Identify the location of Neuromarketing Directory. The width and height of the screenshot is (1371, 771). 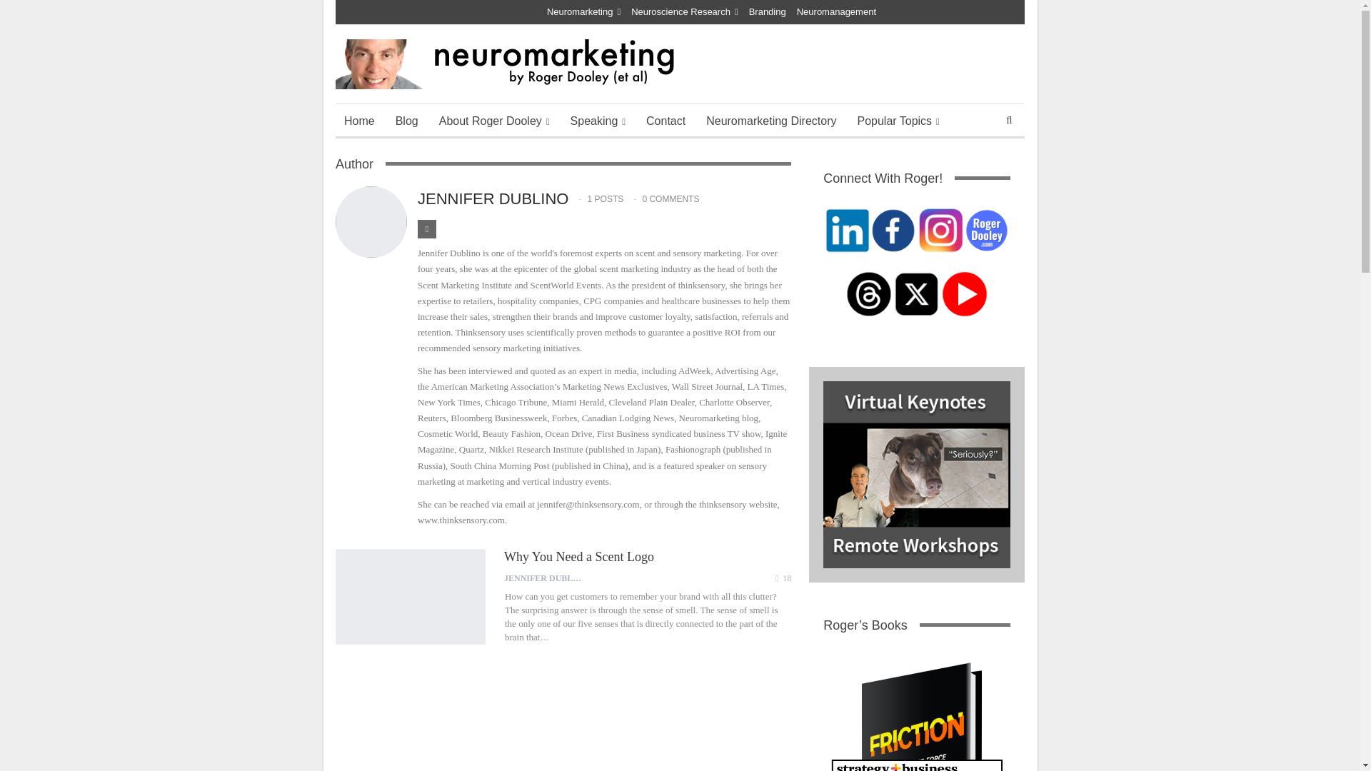
(771, 121).